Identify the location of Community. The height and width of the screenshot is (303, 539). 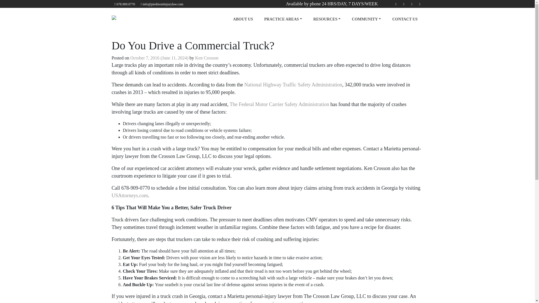
(366, 19).